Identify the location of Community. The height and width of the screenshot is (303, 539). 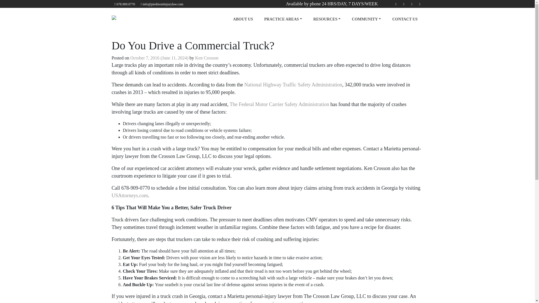
(366, 19).